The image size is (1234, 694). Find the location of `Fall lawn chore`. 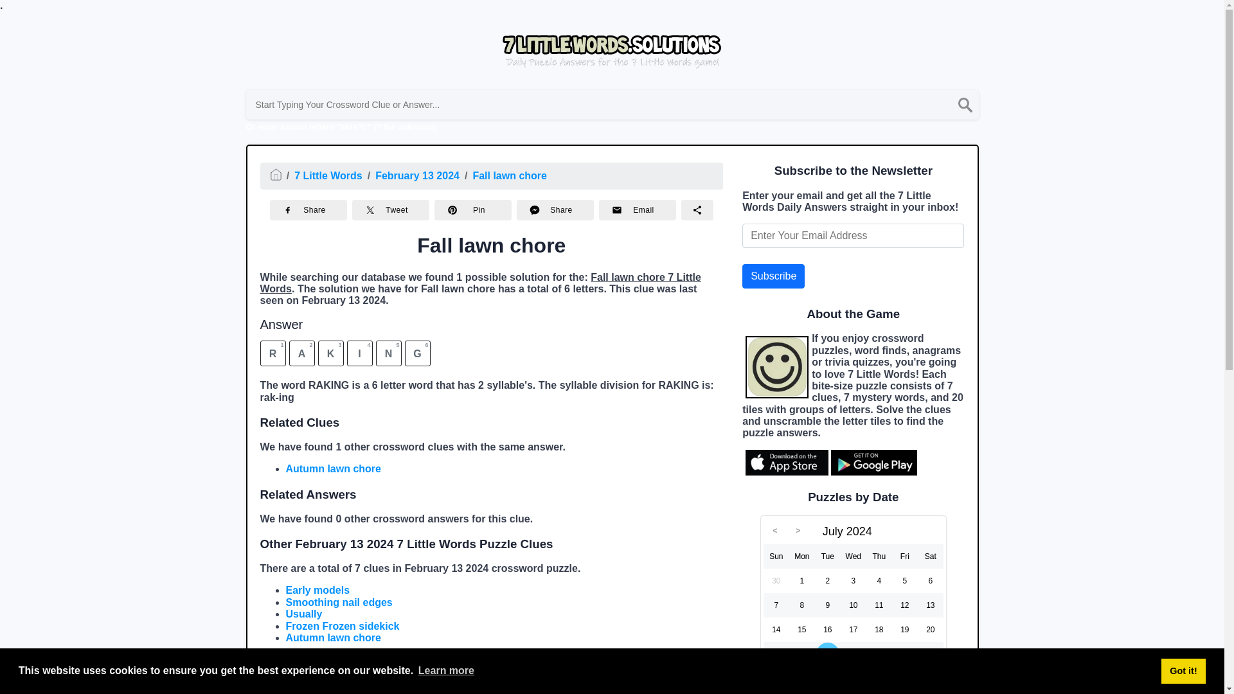

Fall lawn chore is located at coordinates (509, 175).